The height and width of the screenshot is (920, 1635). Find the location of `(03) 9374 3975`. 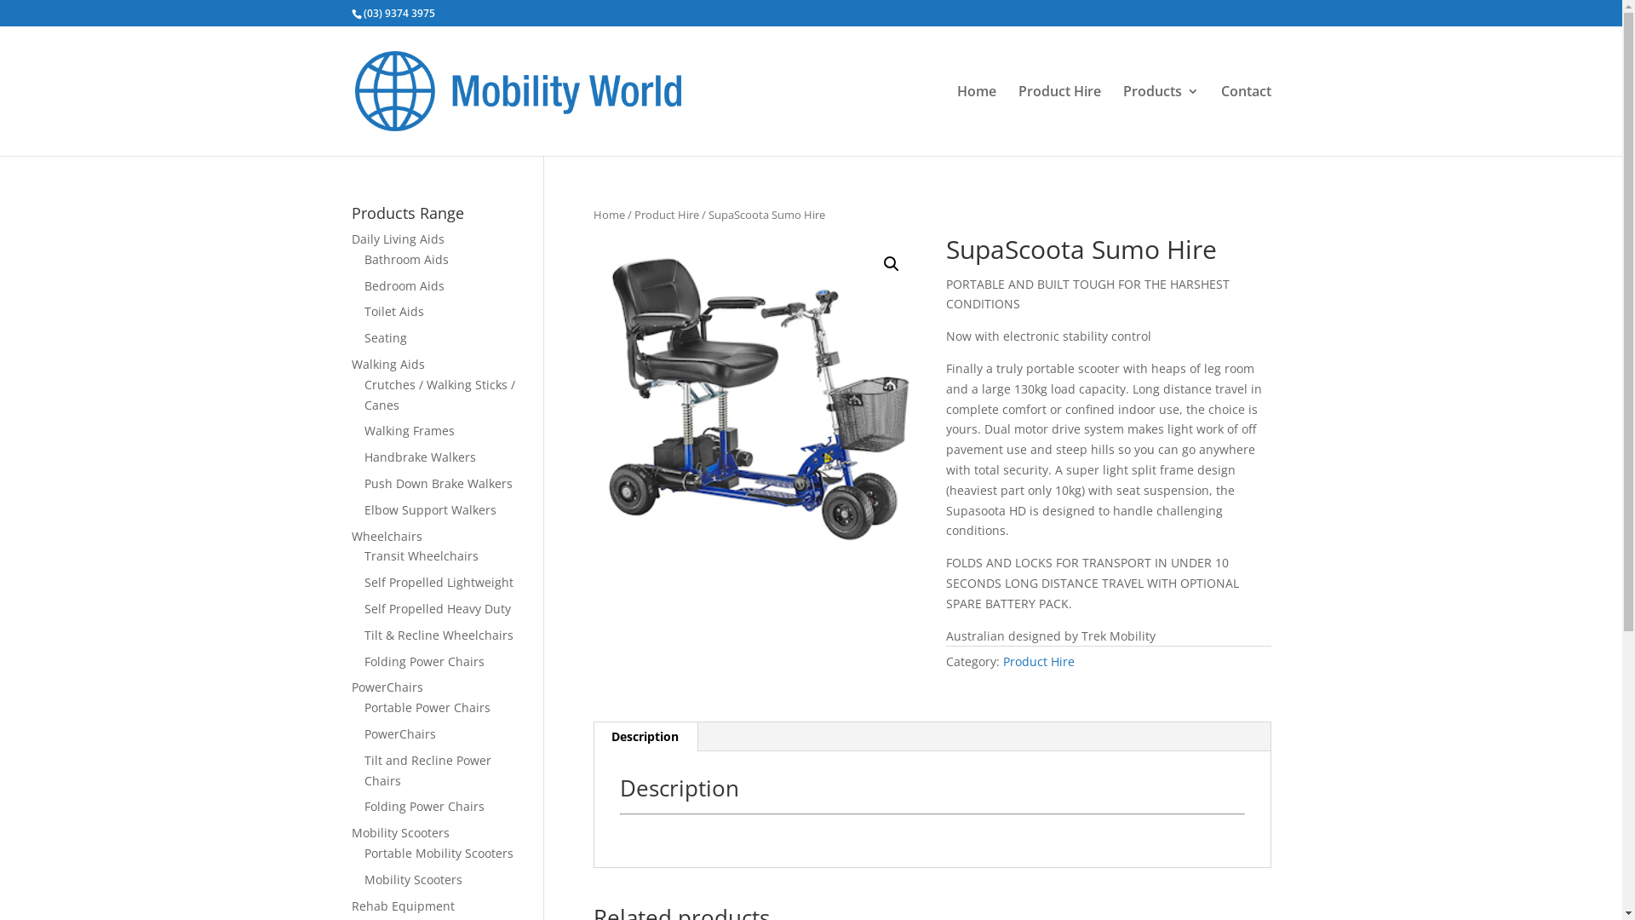

(03) 9374 3975 is located at coordinates (399, 14).